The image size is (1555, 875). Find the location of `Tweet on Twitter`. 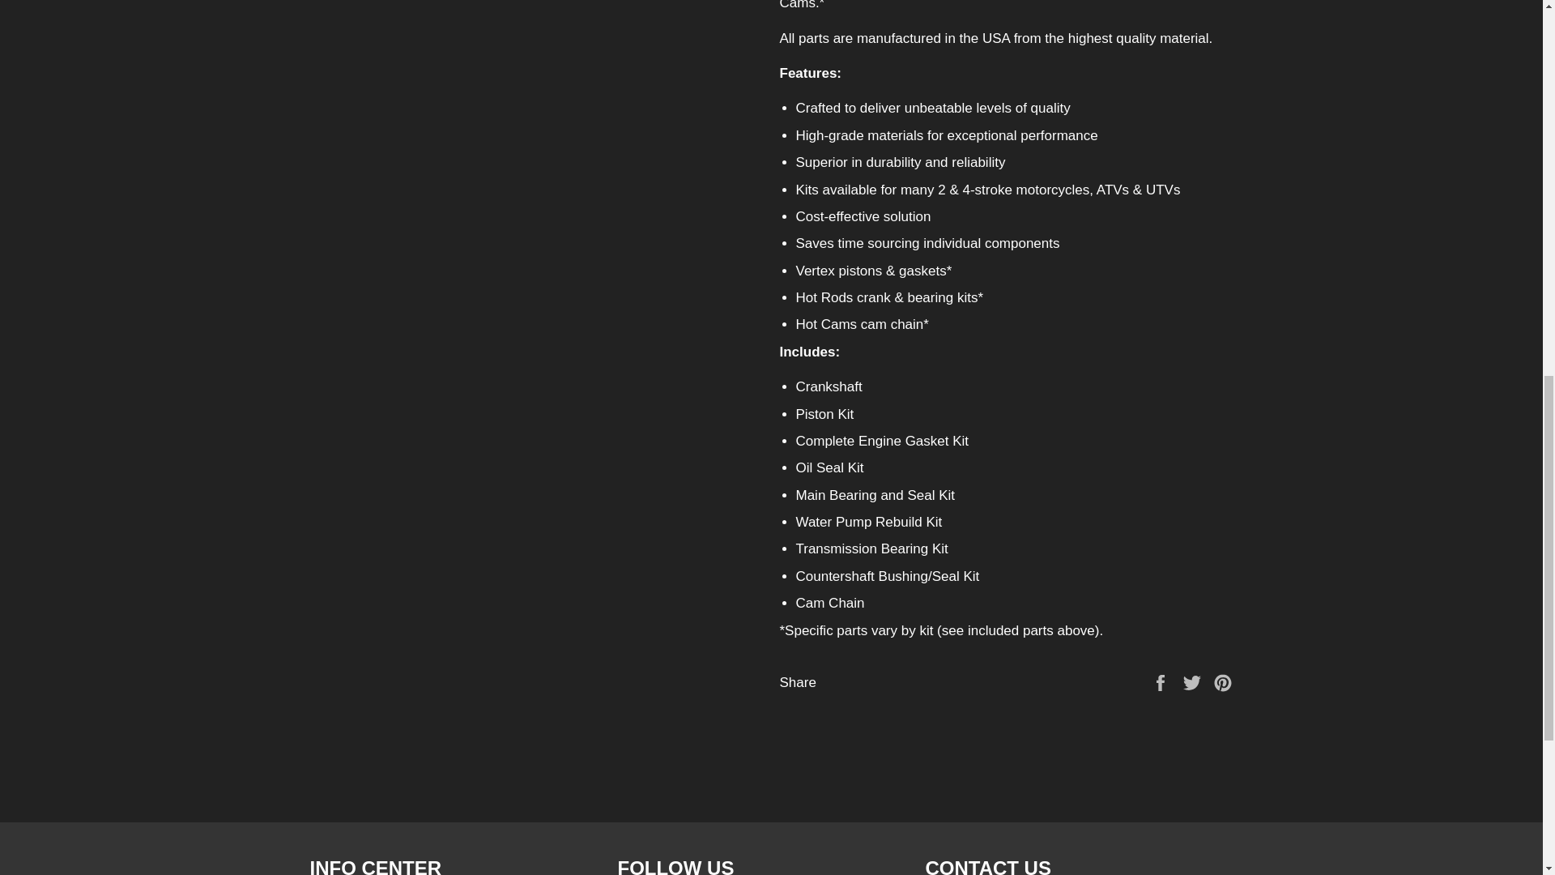

Tweet on Twitter is located at coordinates (1194, 682).